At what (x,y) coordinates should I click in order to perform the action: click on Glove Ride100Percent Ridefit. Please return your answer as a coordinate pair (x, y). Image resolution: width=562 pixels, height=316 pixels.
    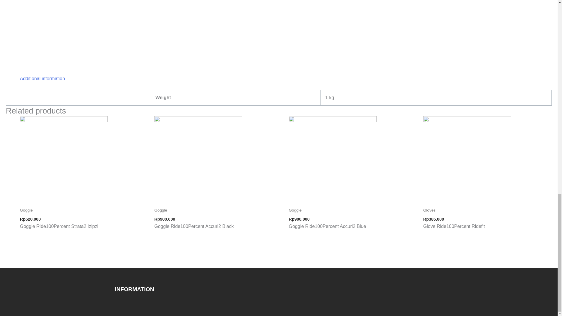
    Looking at the image, I should click on (487, 230).